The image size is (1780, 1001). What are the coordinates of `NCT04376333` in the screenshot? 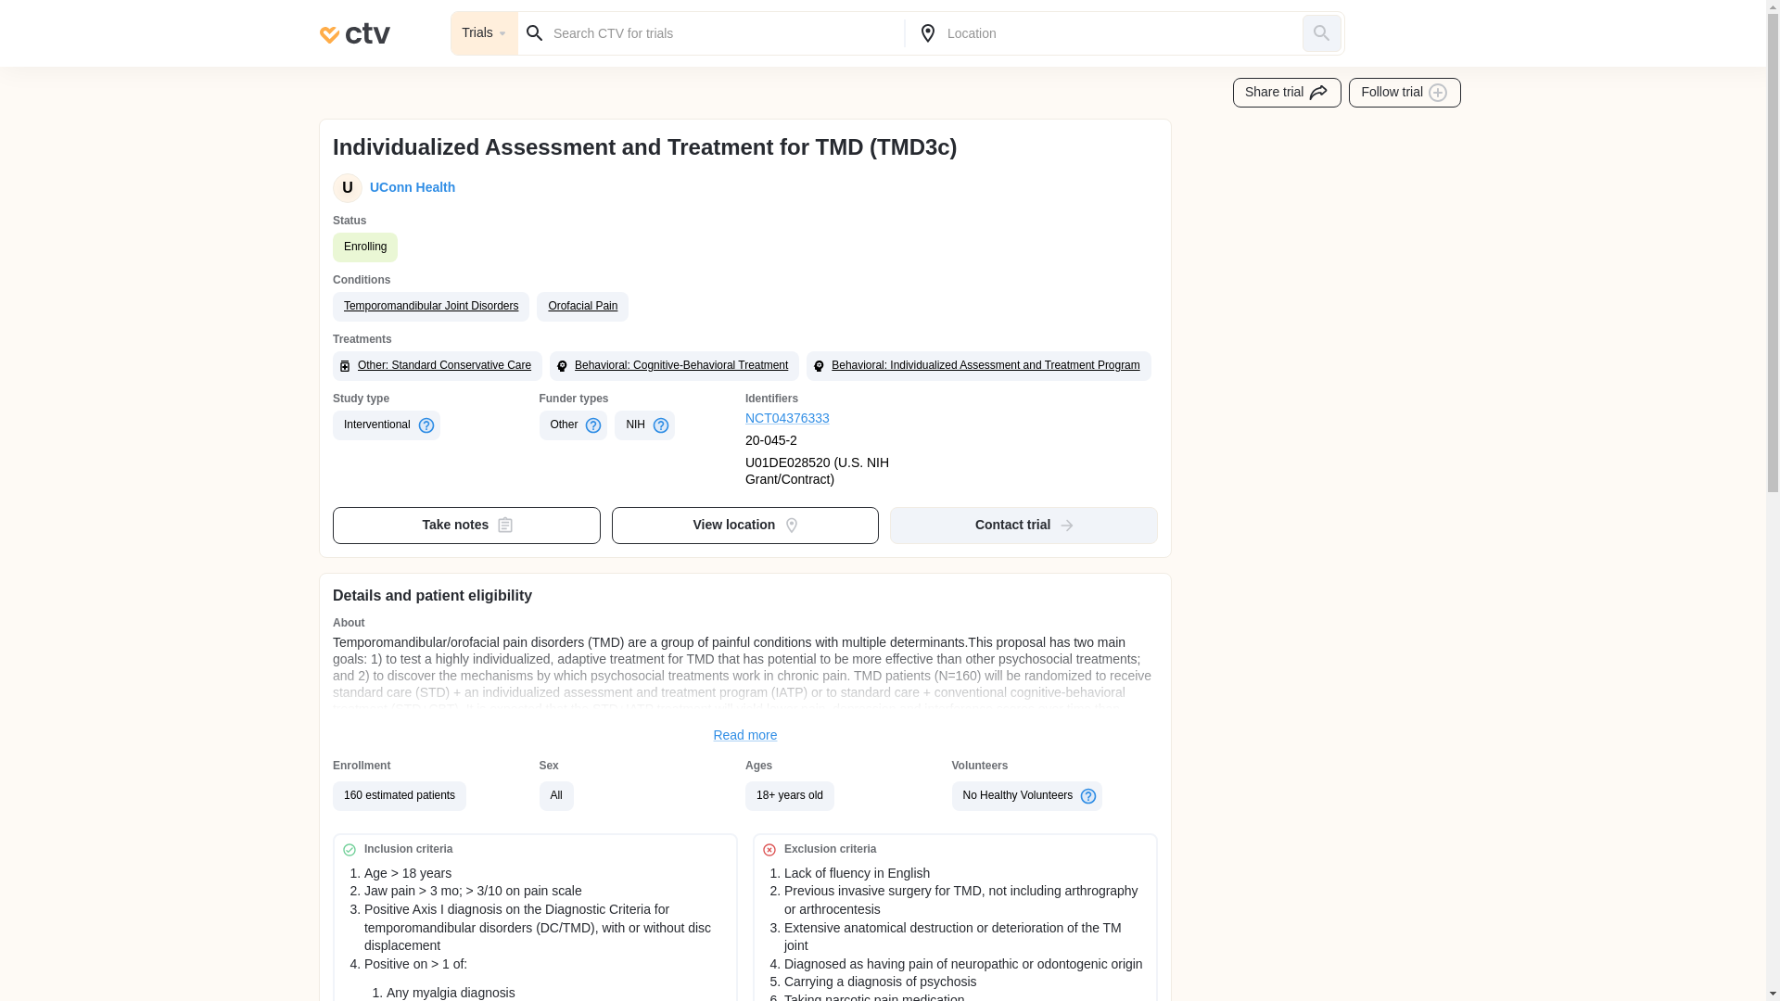 It's located at (849, 419).